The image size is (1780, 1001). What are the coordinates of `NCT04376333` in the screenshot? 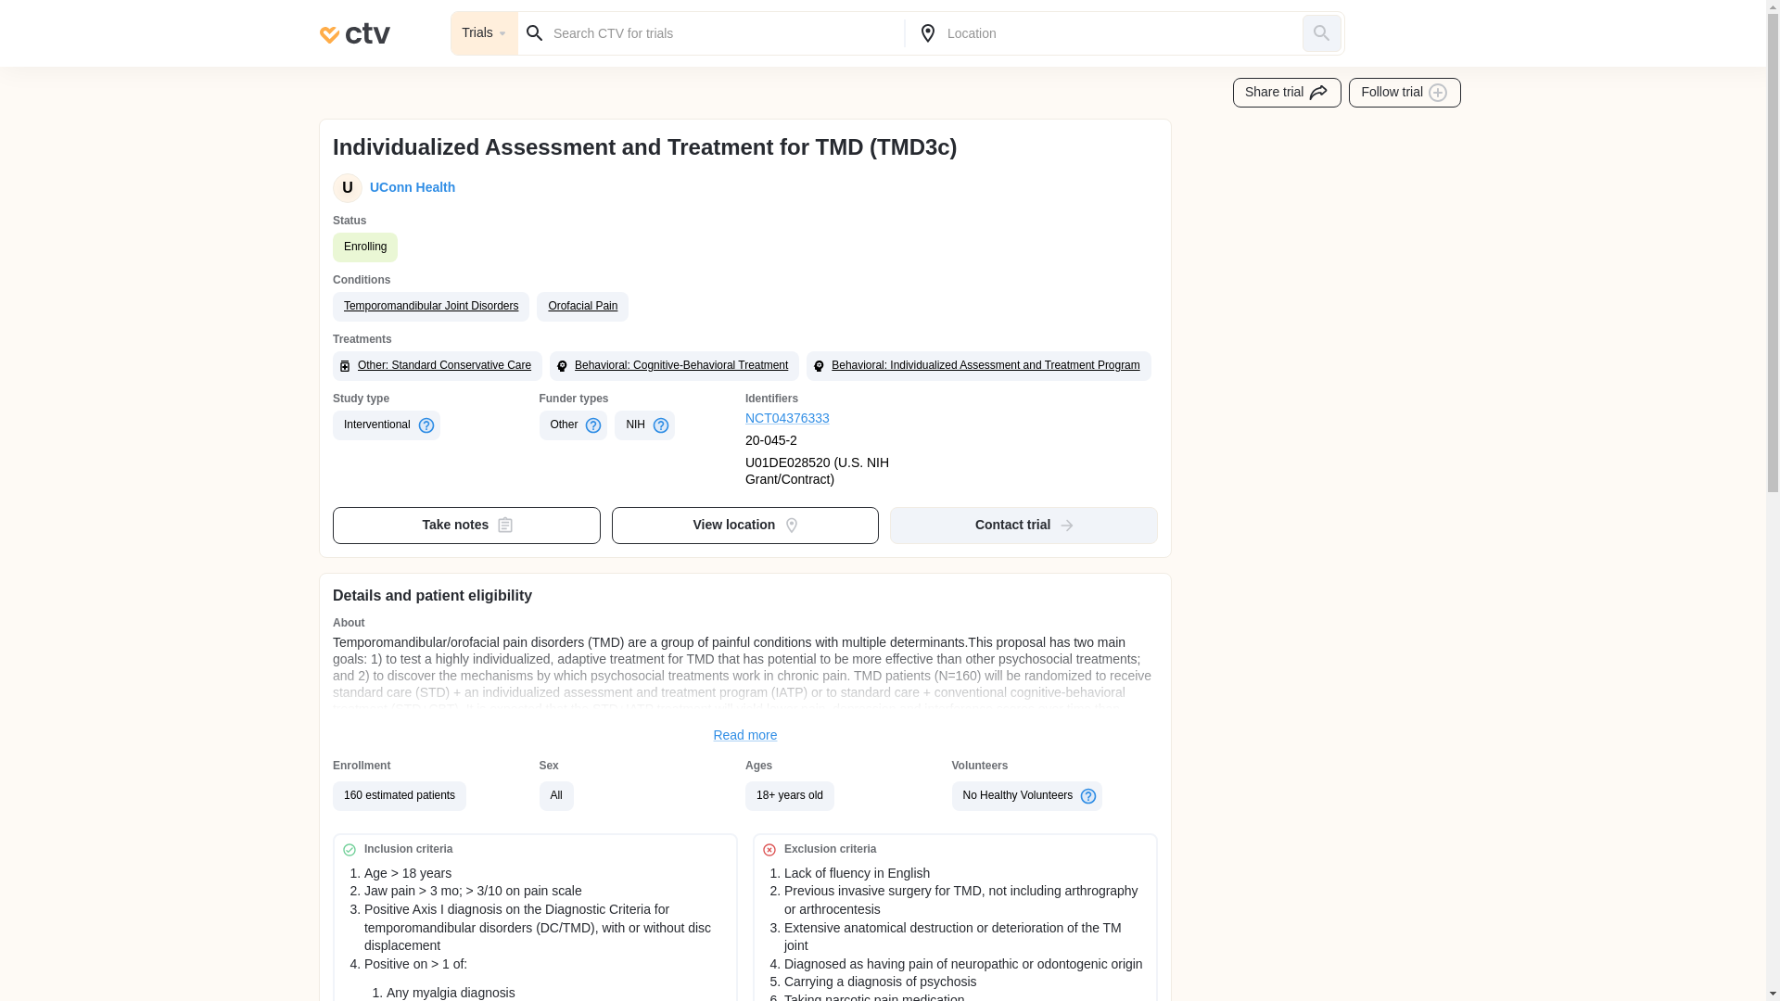 It's located at (849, 419).